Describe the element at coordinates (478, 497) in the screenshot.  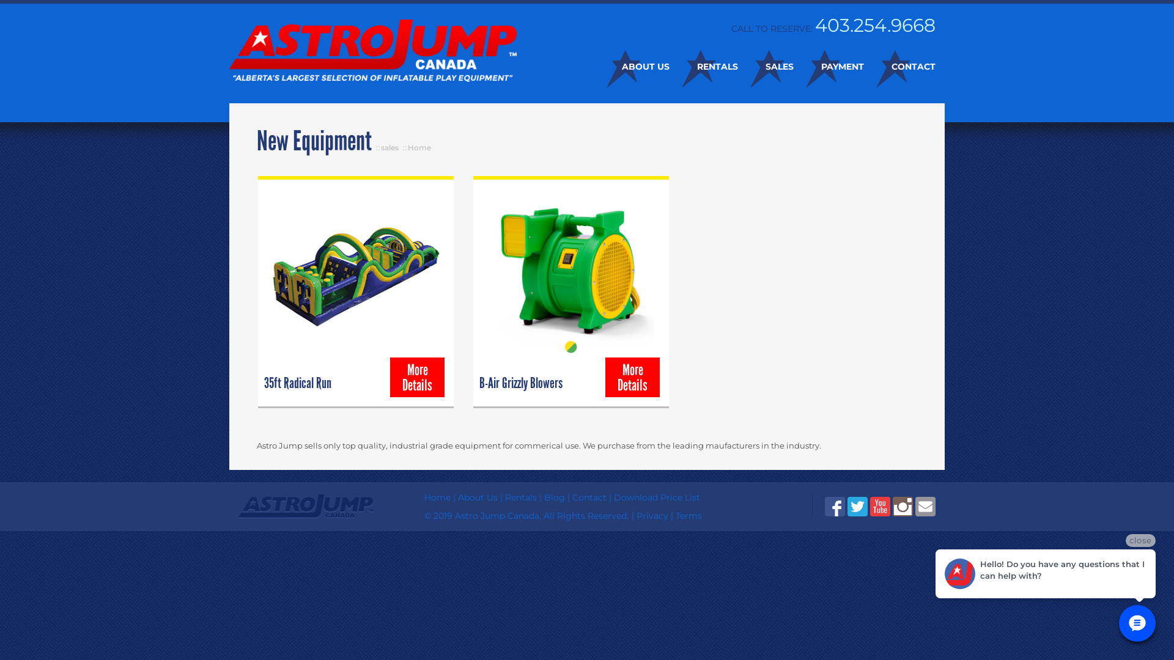
I see `About Us` at that location.